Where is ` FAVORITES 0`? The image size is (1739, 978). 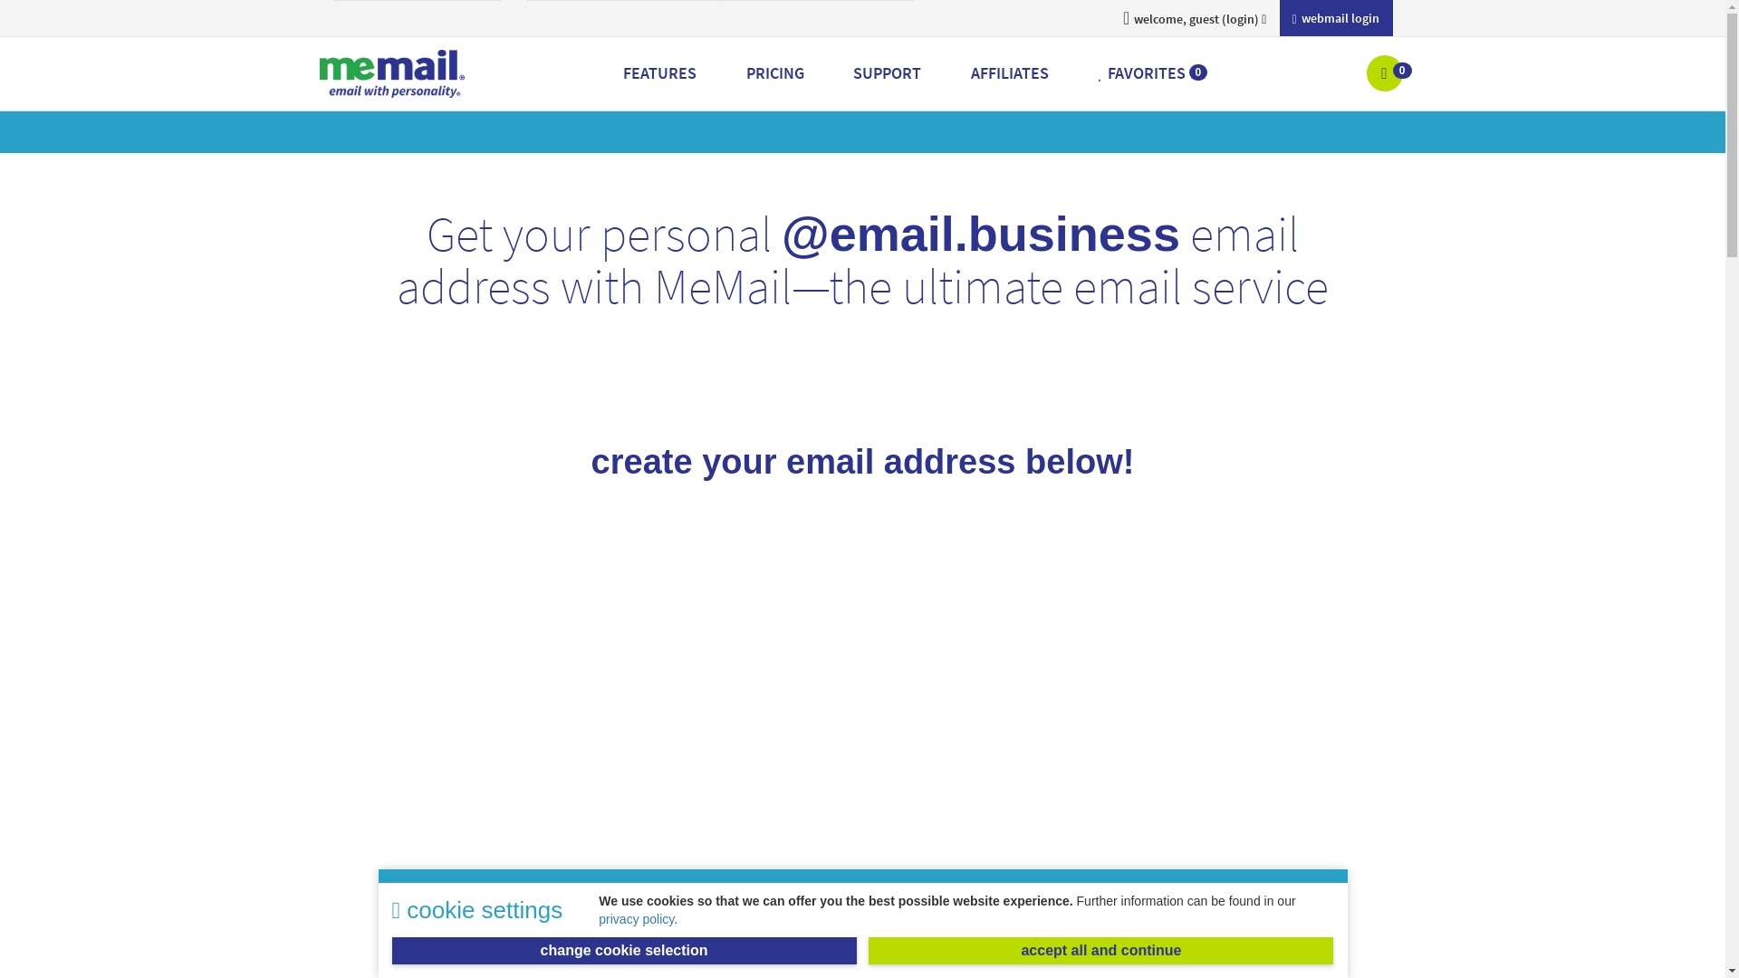
 FAVORITES 0 is located at coordinates (1152, 73).